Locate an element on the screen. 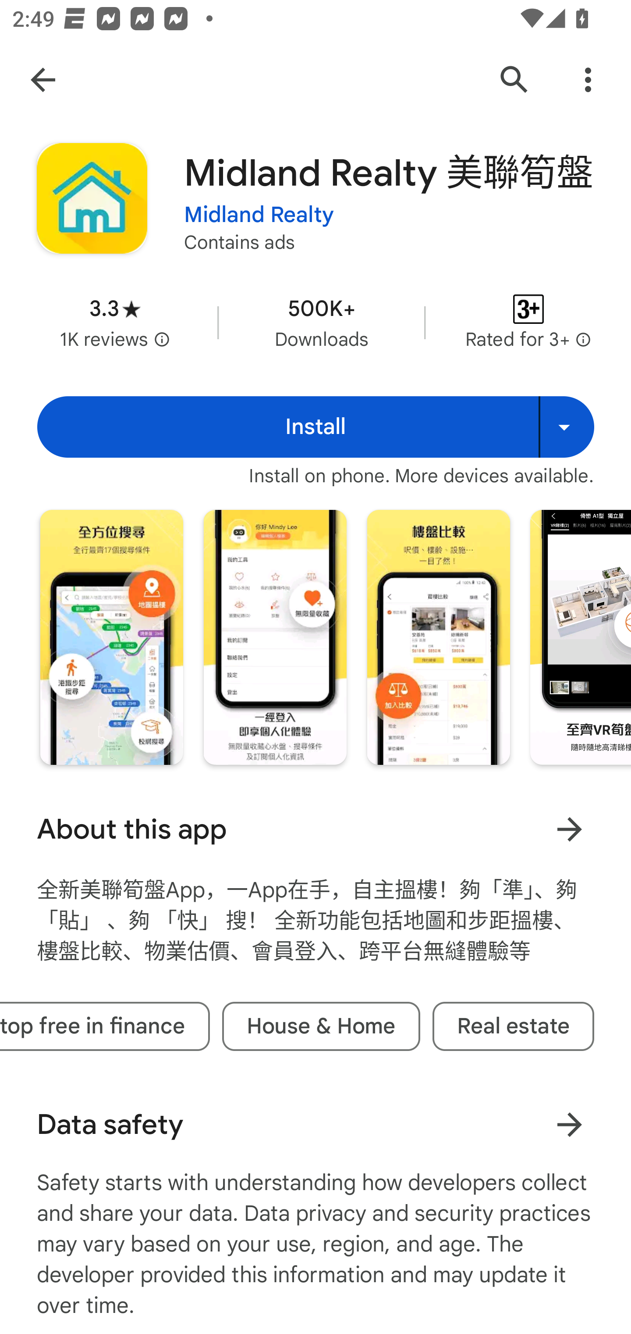 The image size is (631, 1334). Install on more devices is located at coordinates (566, 427).